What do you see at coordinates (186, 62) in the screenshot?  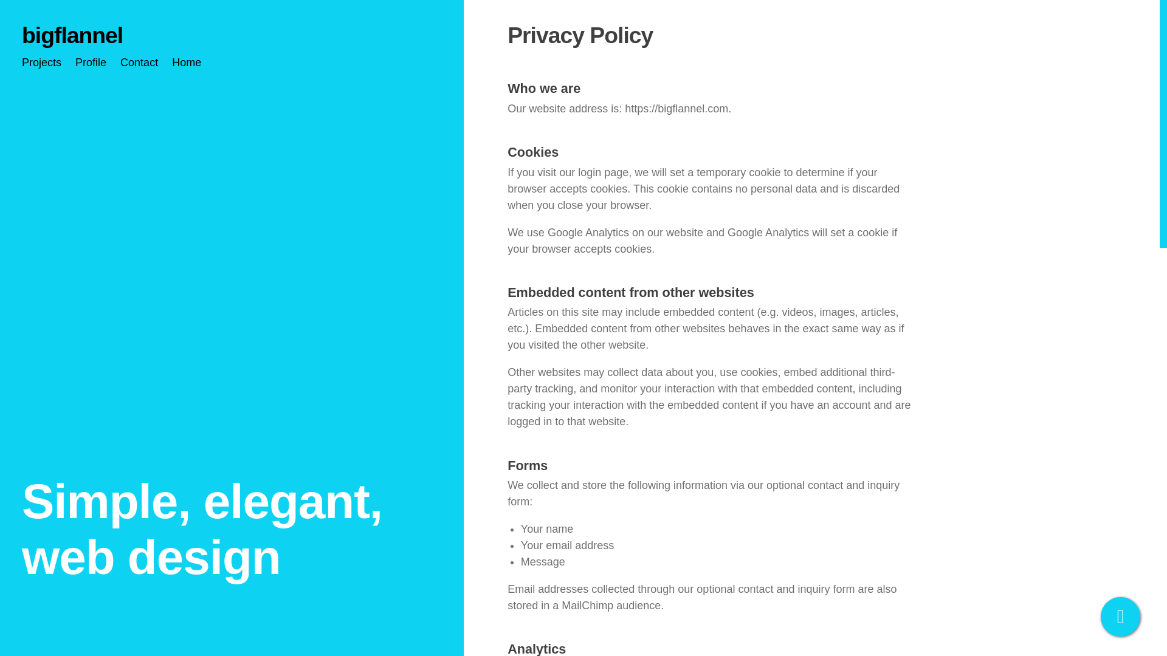 I see `Home` at bounding box center [186, 62].